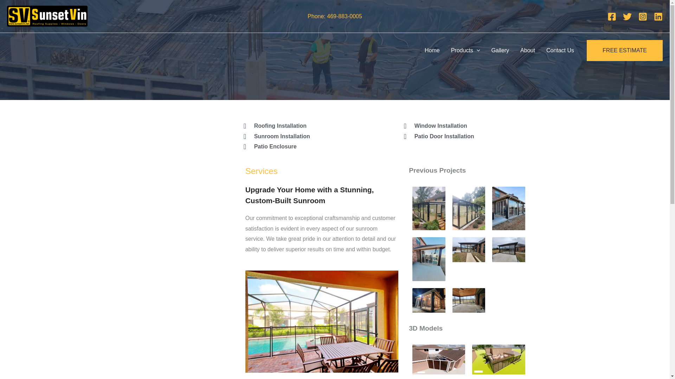 Image resolution: width=675 pixels, height=379 pixels. What do you see at coordinates (315, 136) in the screenshot?
I see `Sunroom Installation` at bounding box center [315, 136].